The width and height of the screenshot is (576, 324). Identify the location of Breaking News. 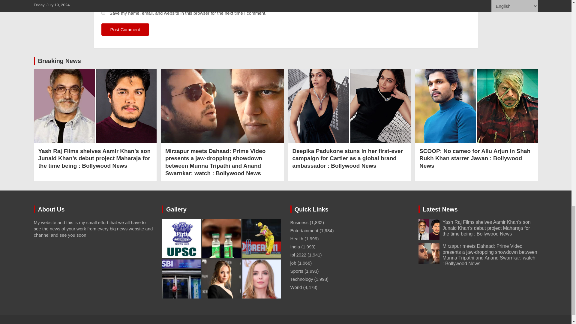
(59, 61).